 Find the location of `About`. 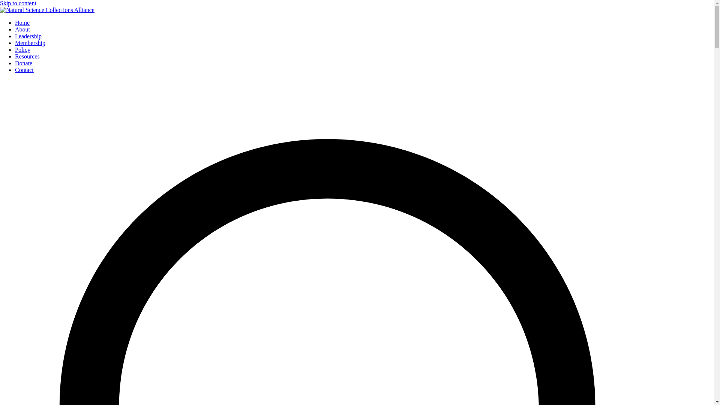

About is located at coordinates (22, 29).